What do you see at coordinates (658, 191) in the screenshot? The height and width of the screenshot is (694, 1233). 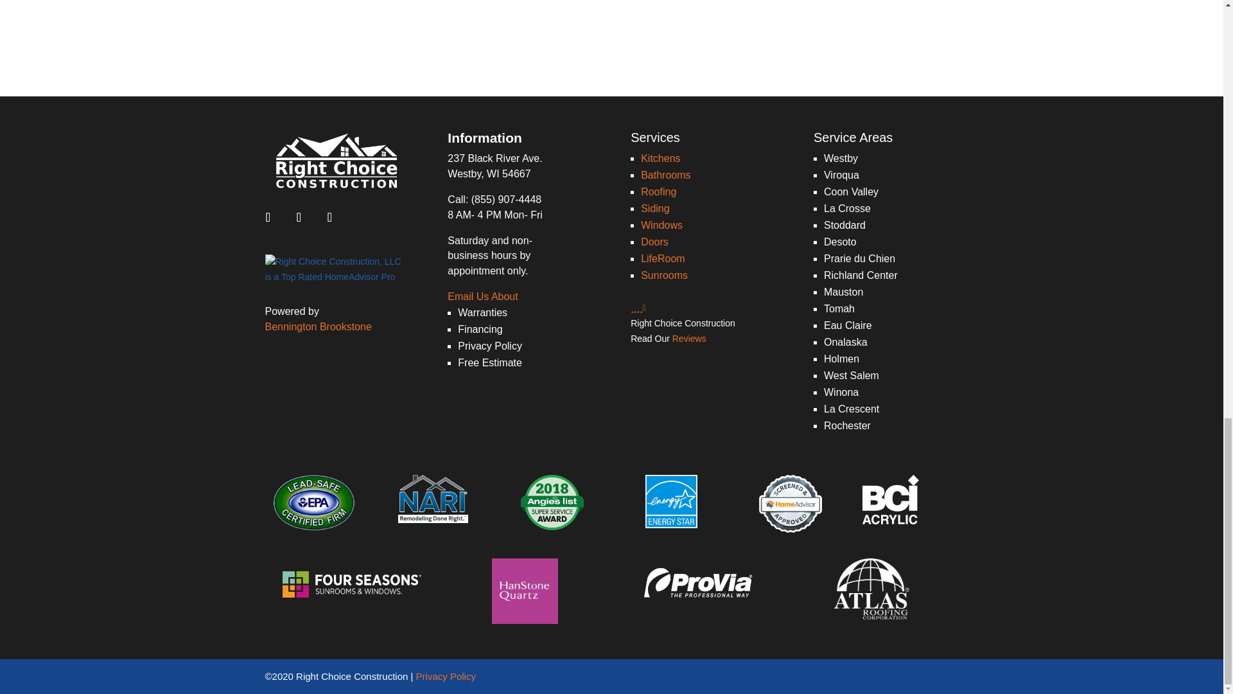 I see `Roofing` at bounding box center [658, 191].